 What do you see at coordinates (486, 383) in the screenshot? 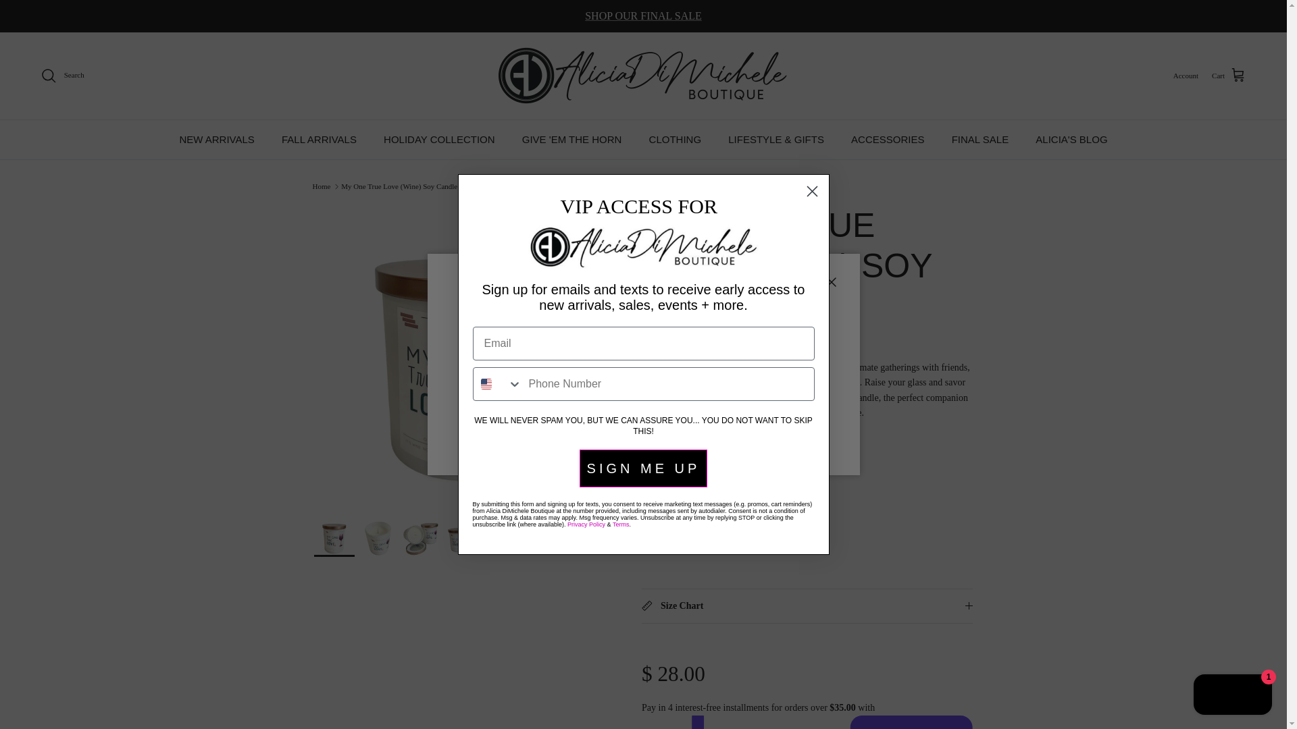
I see `United States` at bounding box center [486, 383].